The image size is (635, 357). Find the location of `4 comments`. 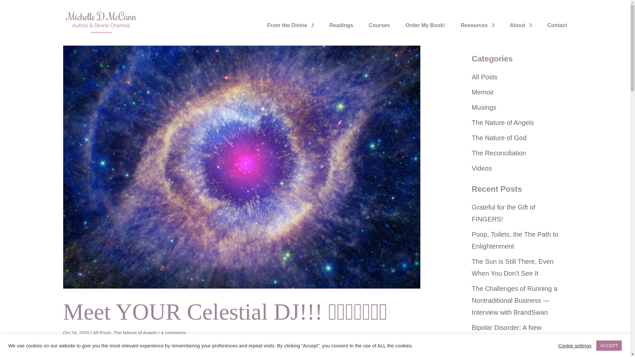

4 comments is located at coordinates (173, 333).